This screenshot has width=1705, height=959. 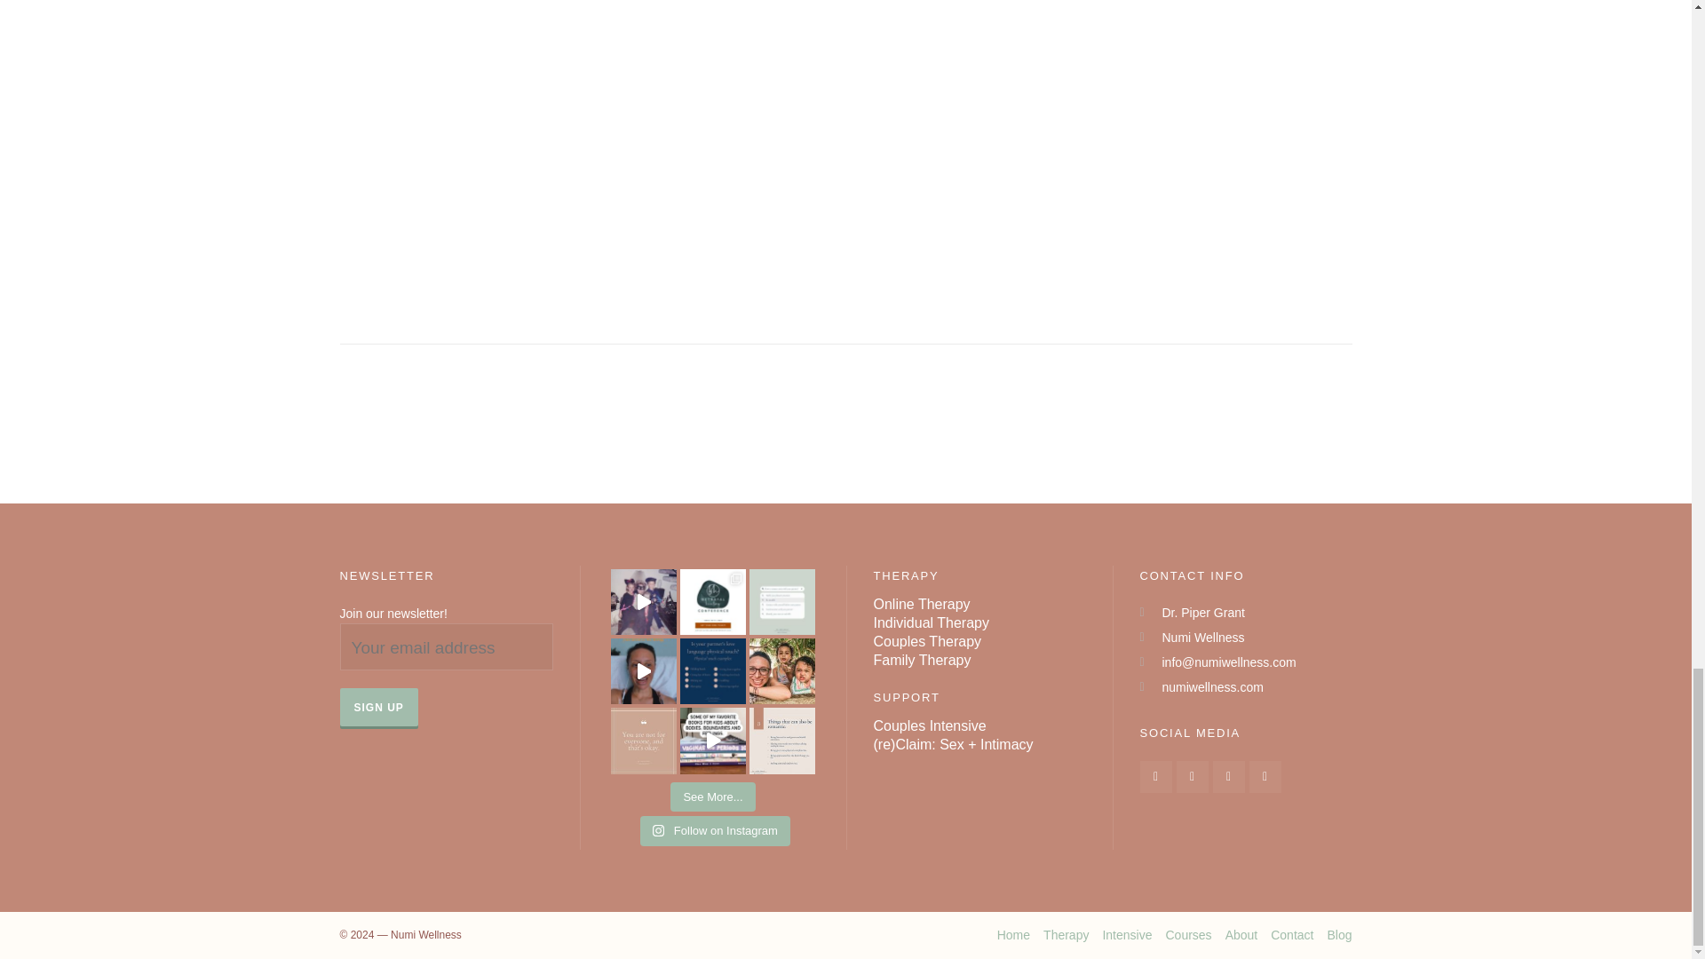 What do you see at coordinates (378, 707) in the screenshot?
I see `Sign up` at bounding box center [378, 707].